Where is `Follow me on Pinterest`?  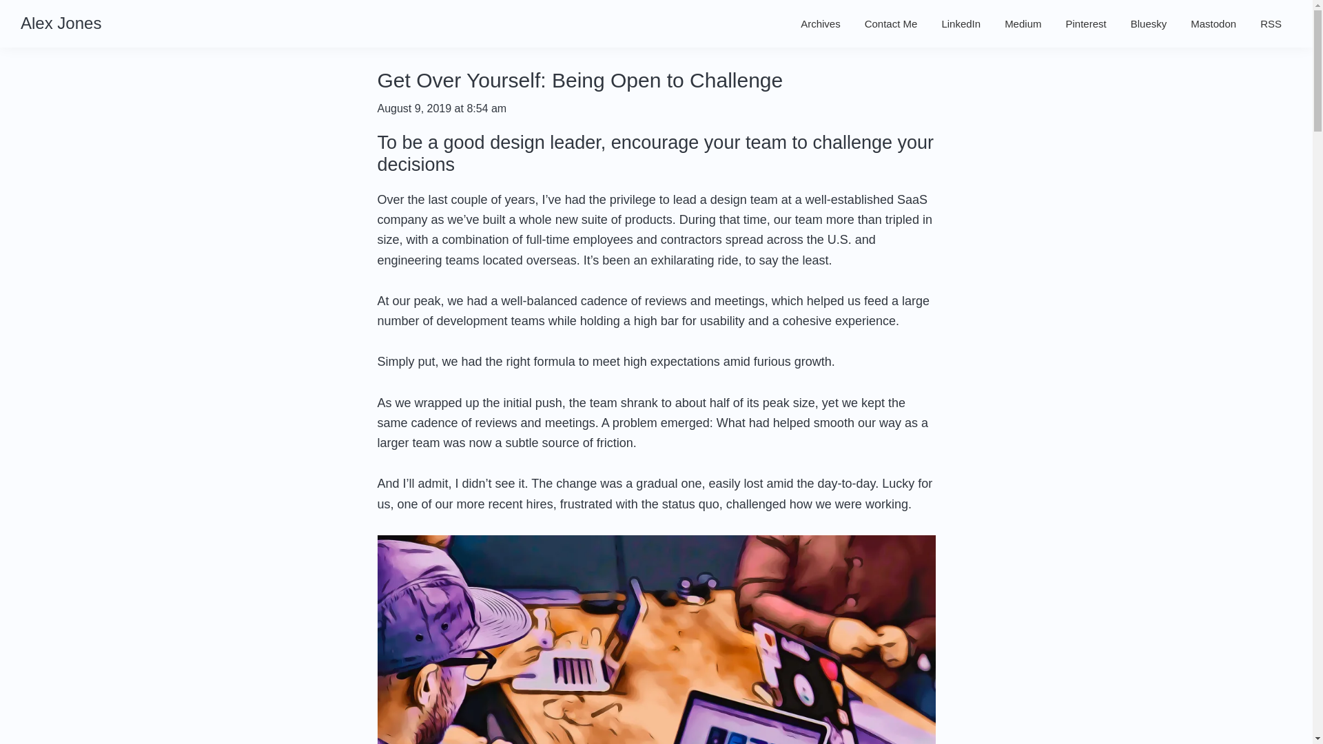
Follow me on Pinterest is located at coordinates (1086, 23).